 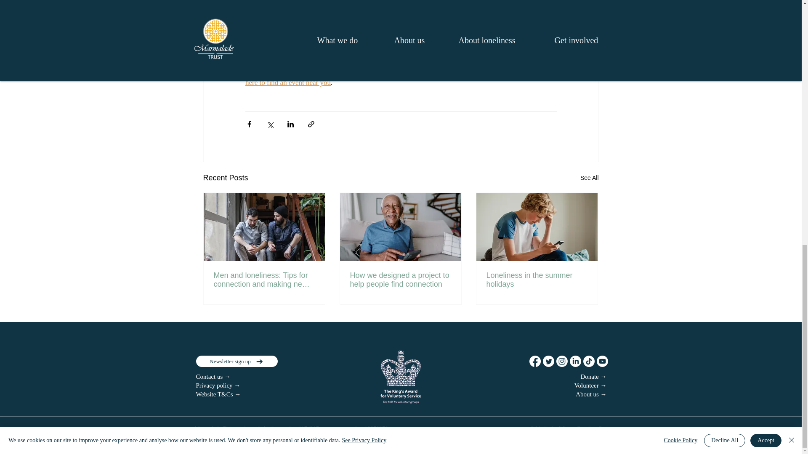 I want to click on Loneliness in the summer holidays, so click(x=537, y=280).